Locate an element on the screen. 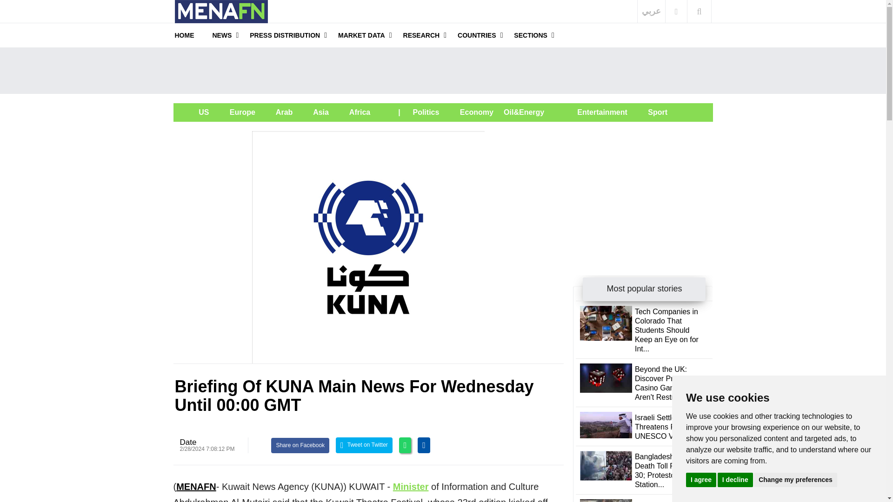 The width and height of the screenshot is (893, 502). PRESS DISTRIBUTION is located at coordinates (285, 35).